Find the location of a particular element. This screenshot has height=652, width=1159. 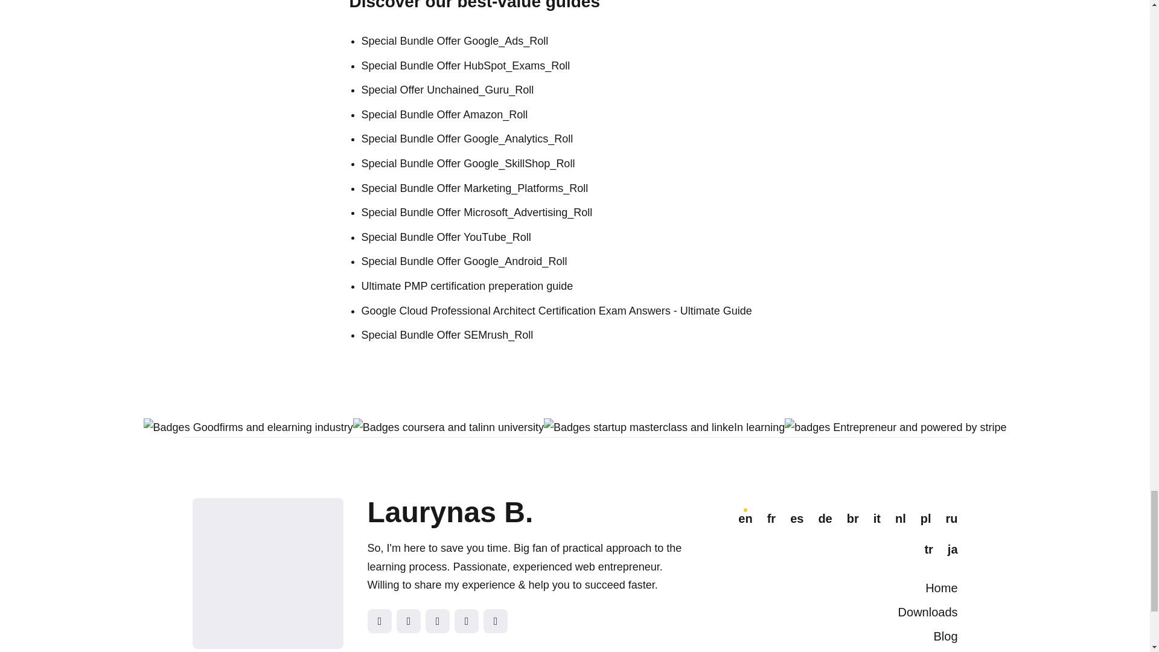

Home is located at coordinates (940, 588).